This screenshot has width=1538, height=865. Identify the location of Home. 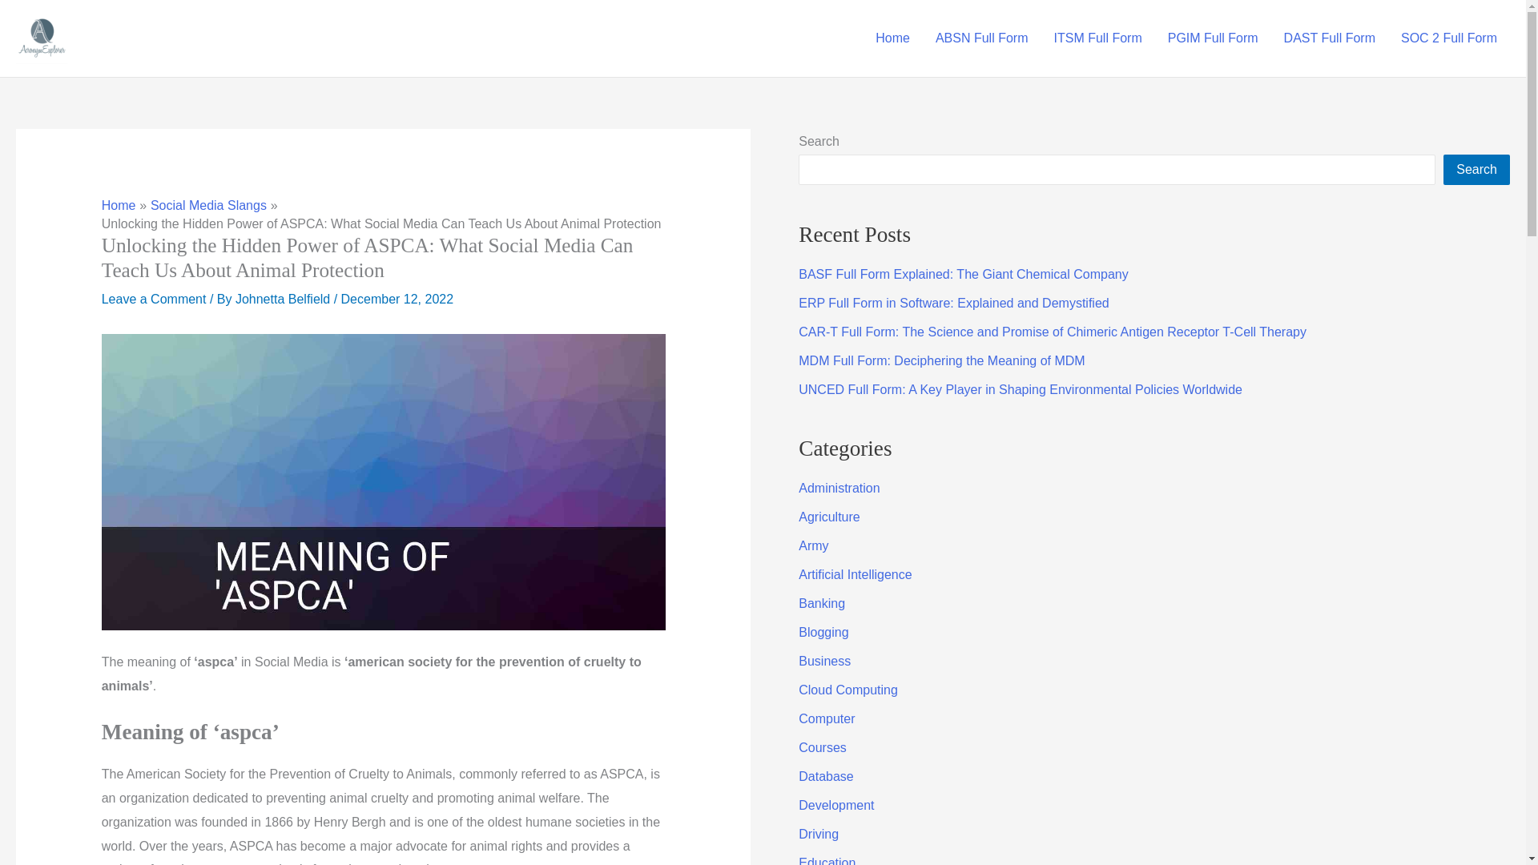
(892, 38).